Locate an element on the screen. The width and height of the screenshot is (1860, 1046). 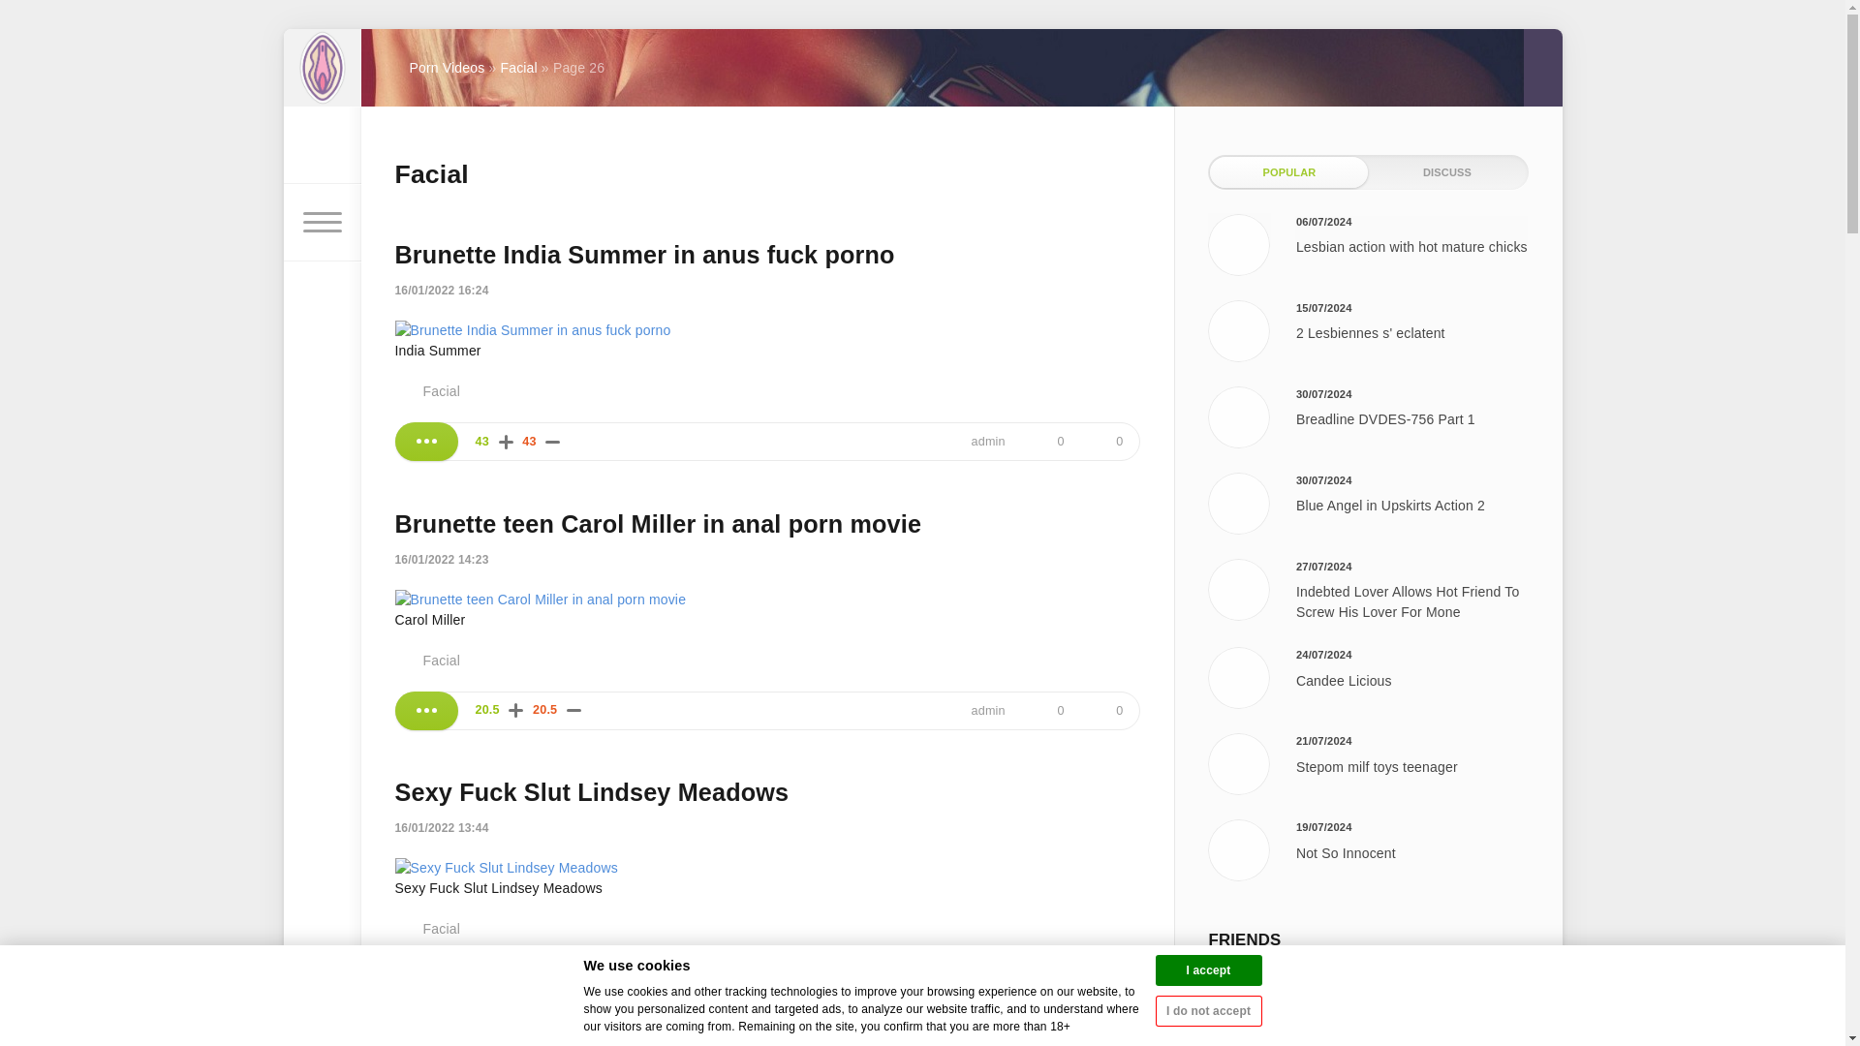
Read more: Brunette India Summer in anus fuck porno is located at coordinates (426, 442).